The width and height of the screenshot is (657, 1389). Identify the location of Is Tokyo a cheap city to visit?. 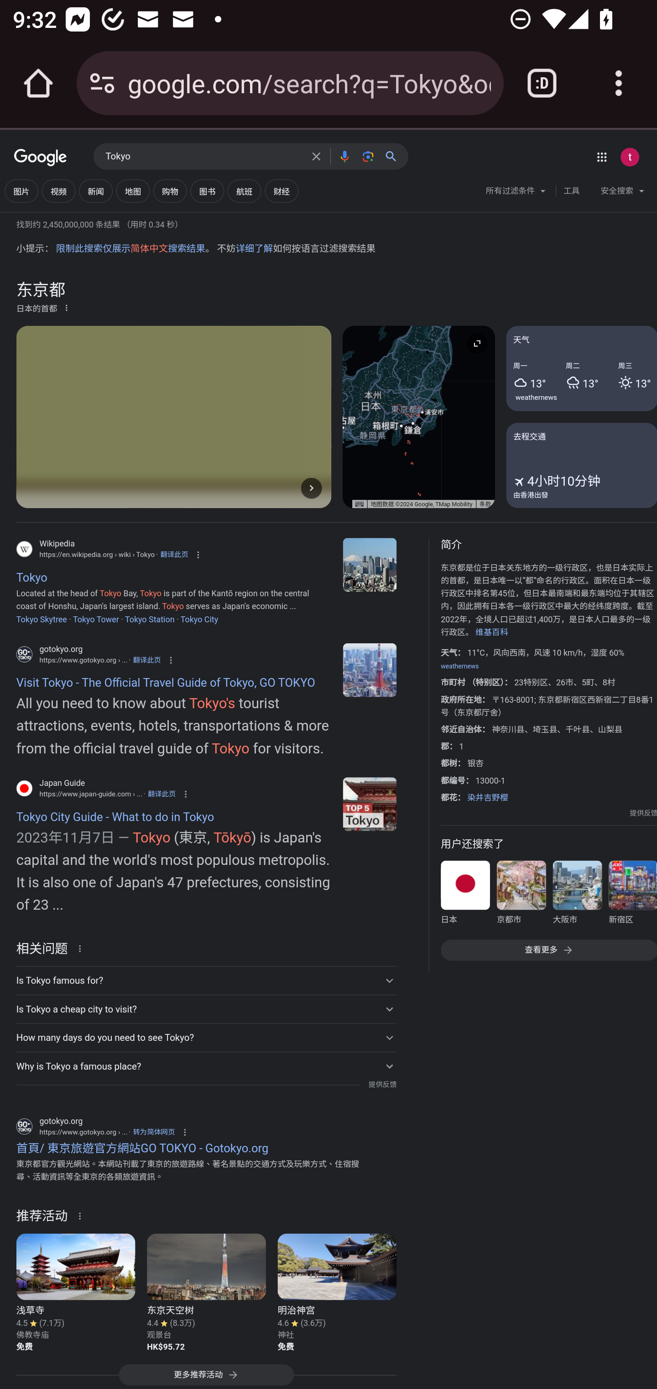
(206, 1009).